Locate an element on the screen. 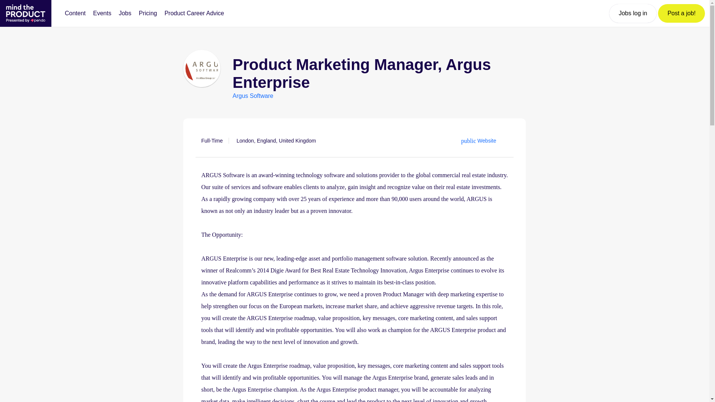 The height and width of the screenshot is (402, 715). Post a job! is located at coordinates (681, 13).